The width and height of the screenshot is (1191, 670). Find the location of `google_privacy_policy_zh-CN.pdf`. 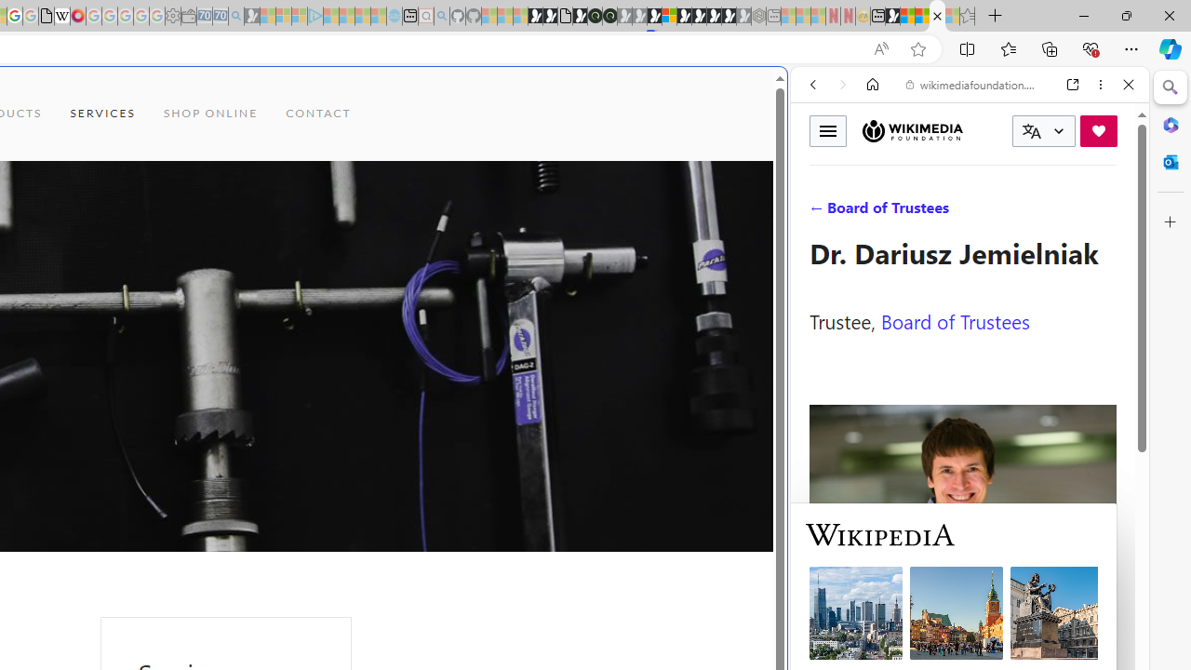

google_privacy_policy_zh-CN.pdf is located at coordinates (47, 17).